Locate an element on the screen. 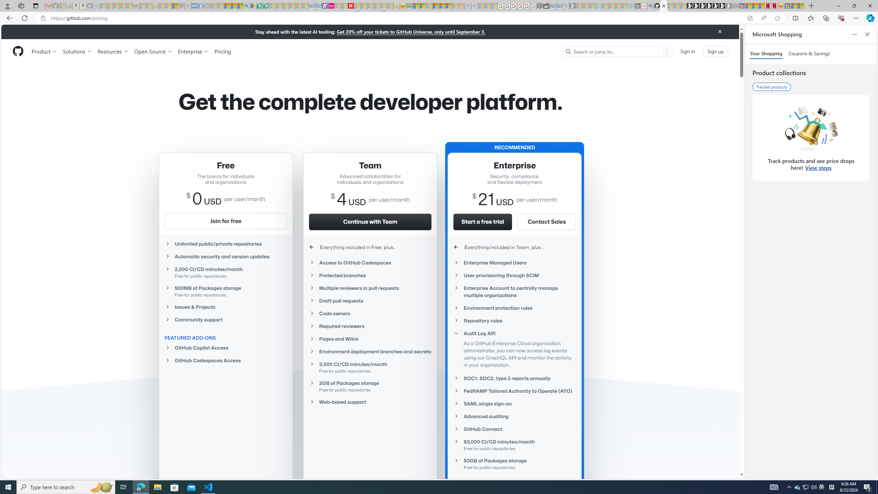  SAML single sign-on is located at coordinates (514, 403).